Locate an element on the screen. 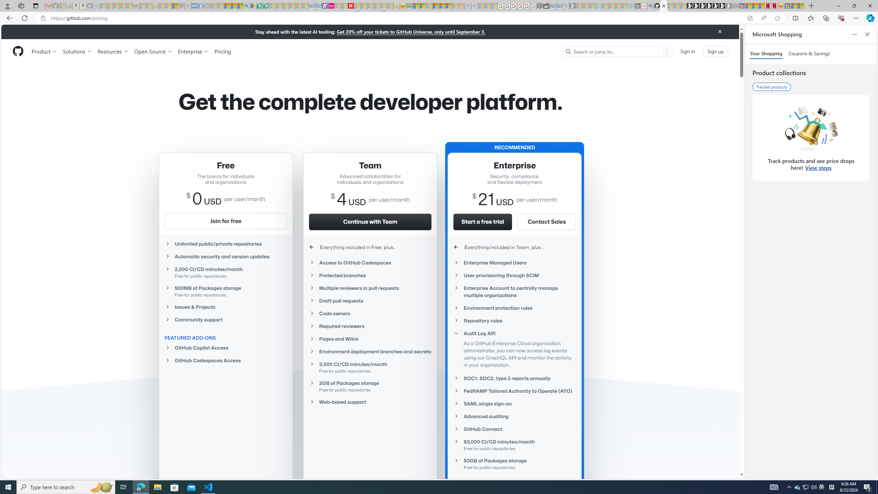  SAML single sign-on is located at coordinates (514, 403).